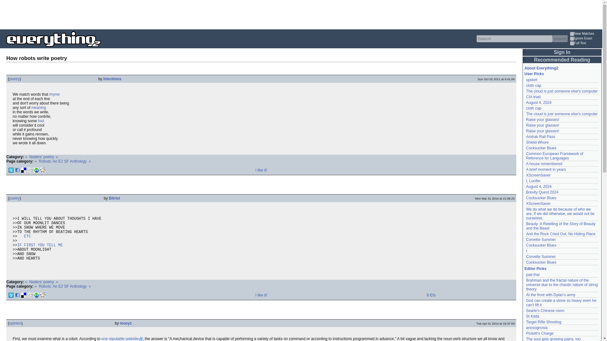 This screenshot has width=607, height=341. Describe the element at coordinates (560, 39) in the screenshot. I see `Search within Everything2` at that location.